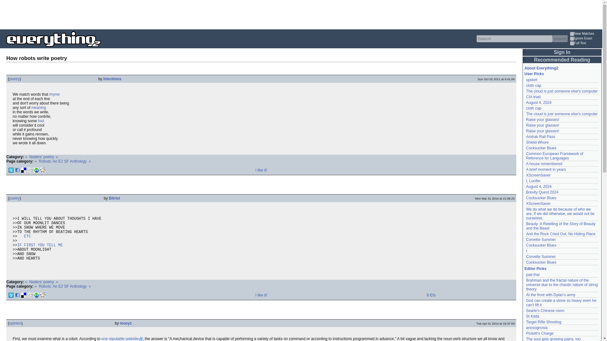 This screenshot has width=607, height=341. Describe the element at coordinates (560, 39) in the screenshot. I see `Search within Everything2` at that location.